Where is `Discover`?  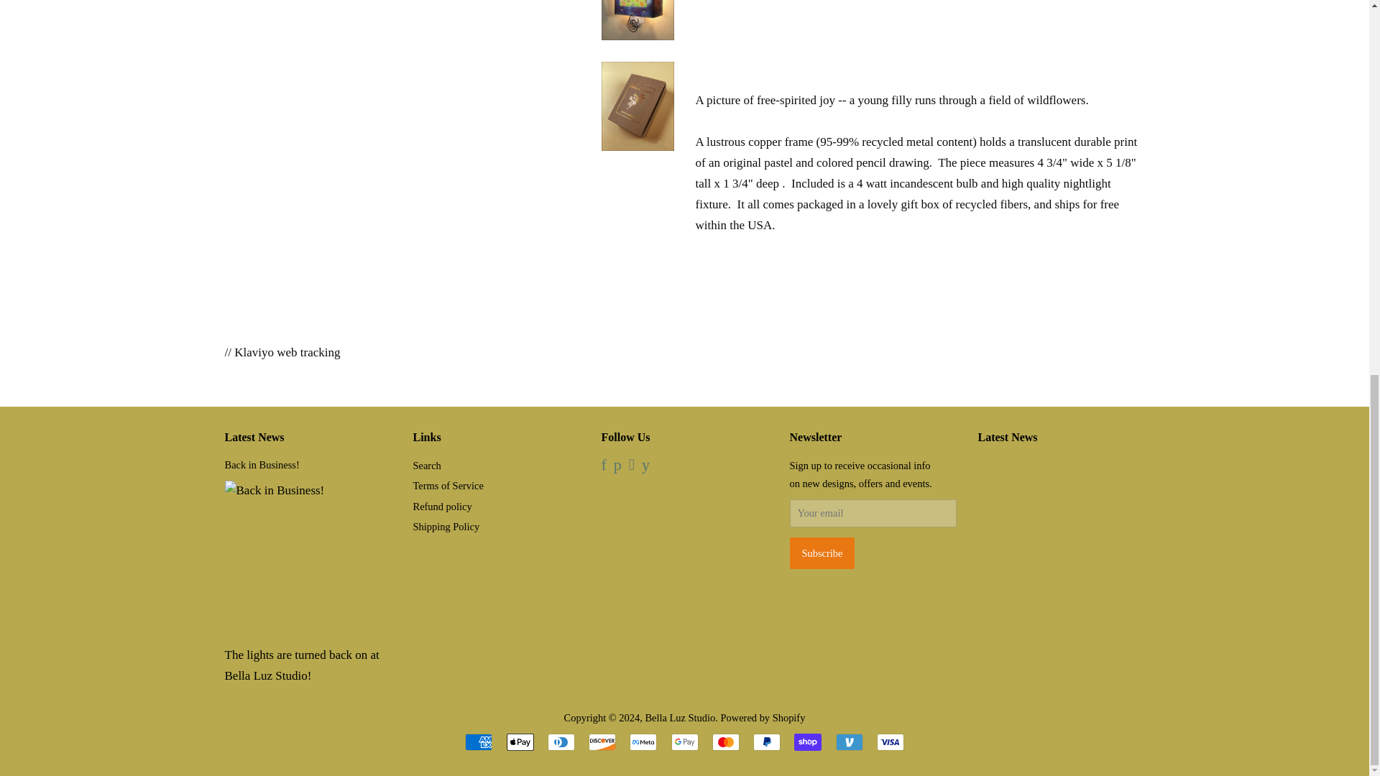
Discover is located at coordinates (602, 742).